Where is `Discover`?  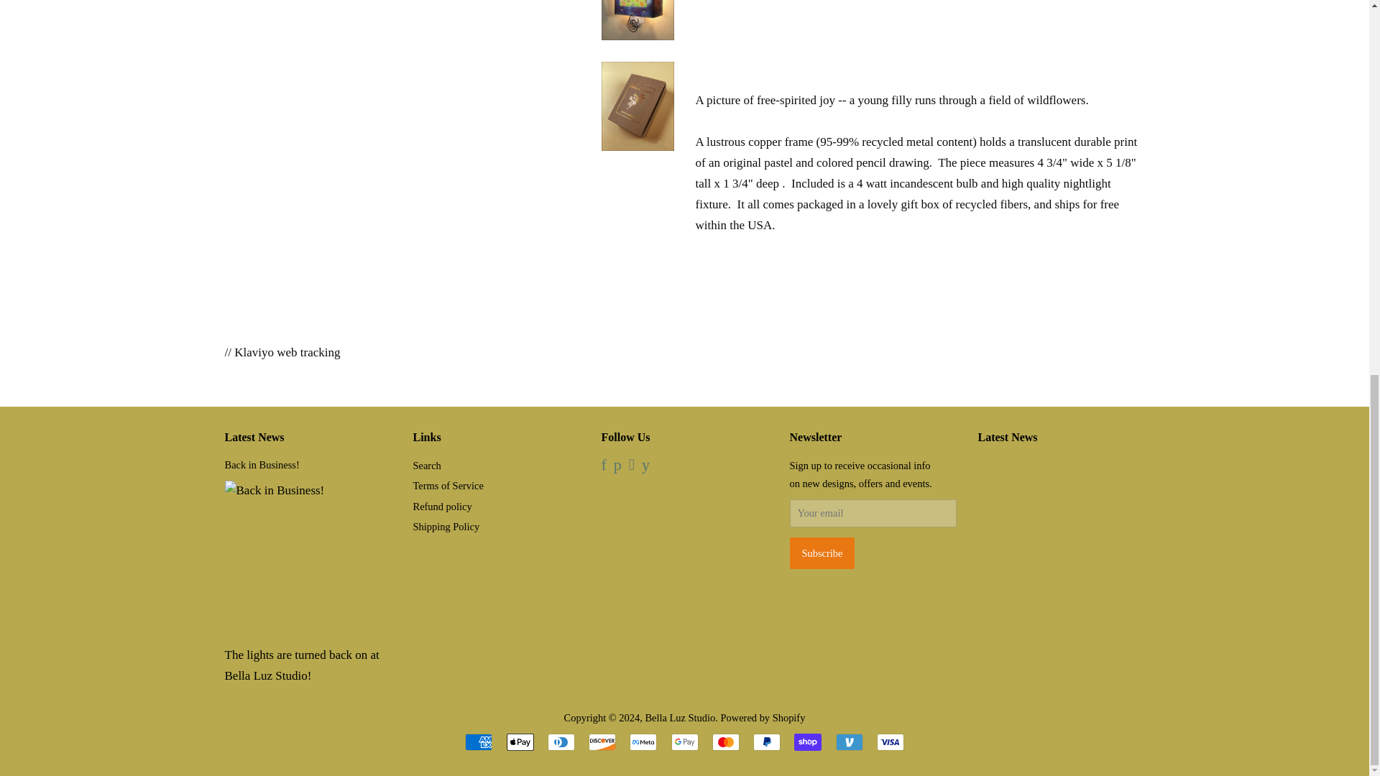
Discover is located at coordinates (602, 742).